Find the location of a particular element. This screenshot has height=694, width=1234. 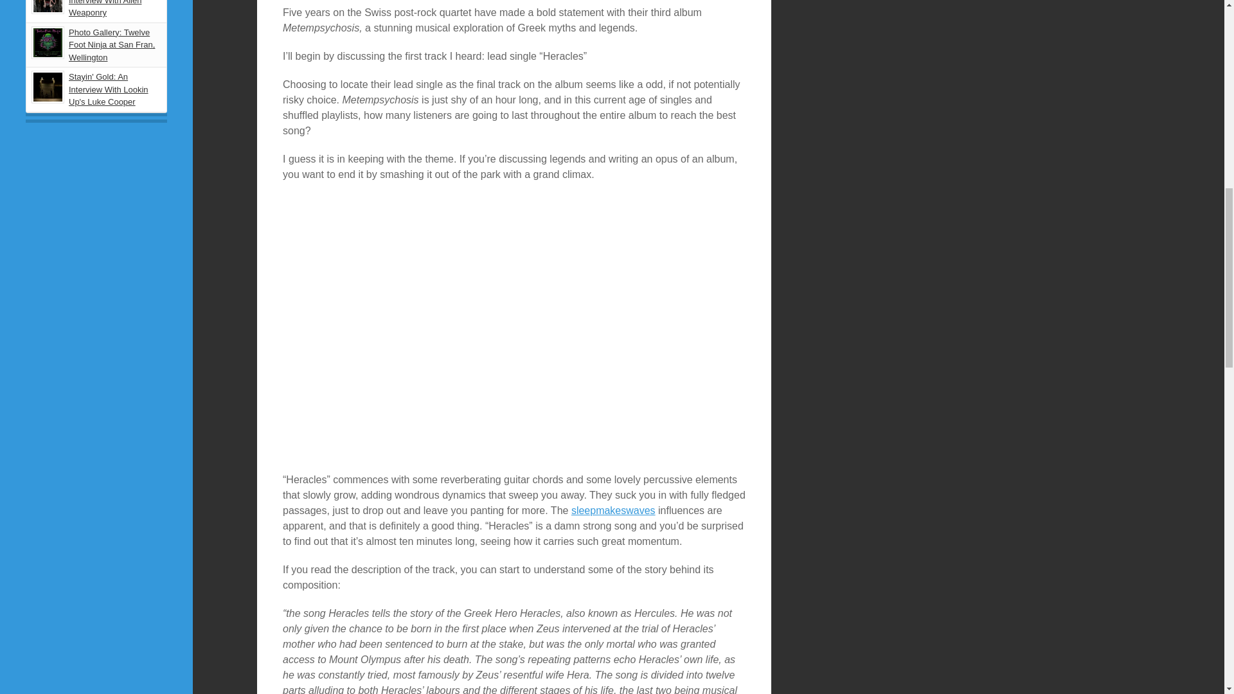

Stayin' Gold: An Interview With Lookin Up's Luke Cooper is located at coordinates (108, 89).